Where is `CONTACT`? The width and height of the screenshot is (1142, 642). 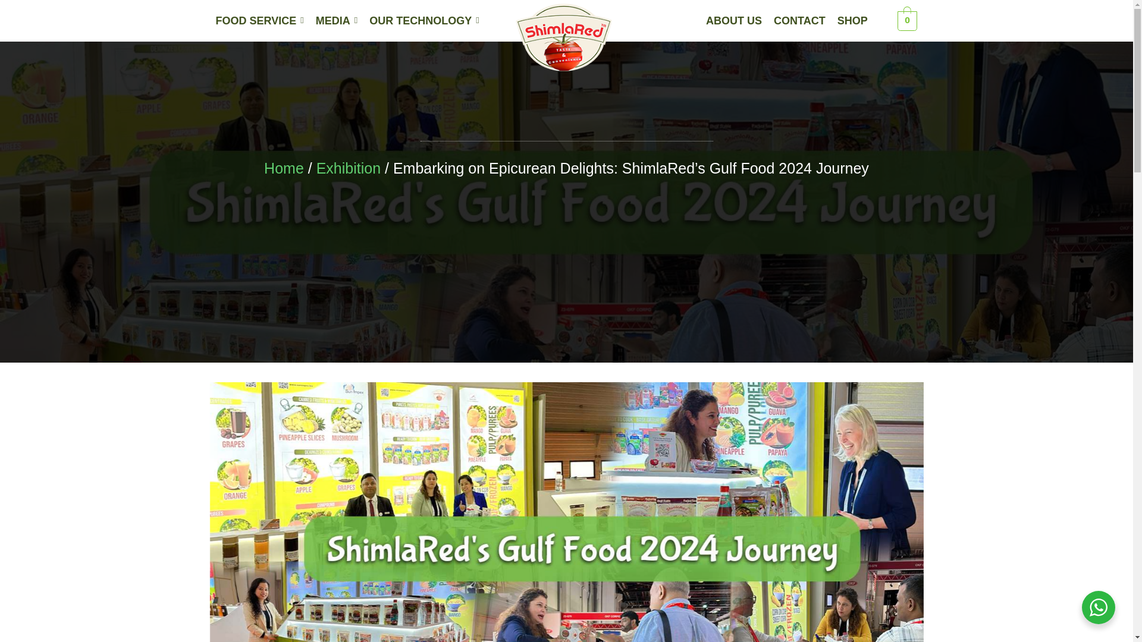
CONTACT is located at coordinates (799, 20).